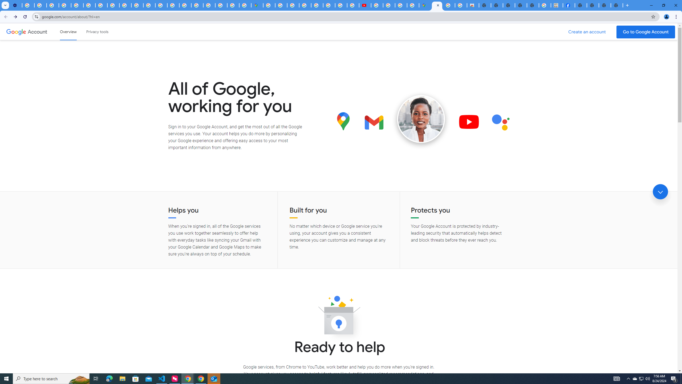  Describe the element at coordinates (16, 31) in the screenshot. I see `Google logo` at that location.